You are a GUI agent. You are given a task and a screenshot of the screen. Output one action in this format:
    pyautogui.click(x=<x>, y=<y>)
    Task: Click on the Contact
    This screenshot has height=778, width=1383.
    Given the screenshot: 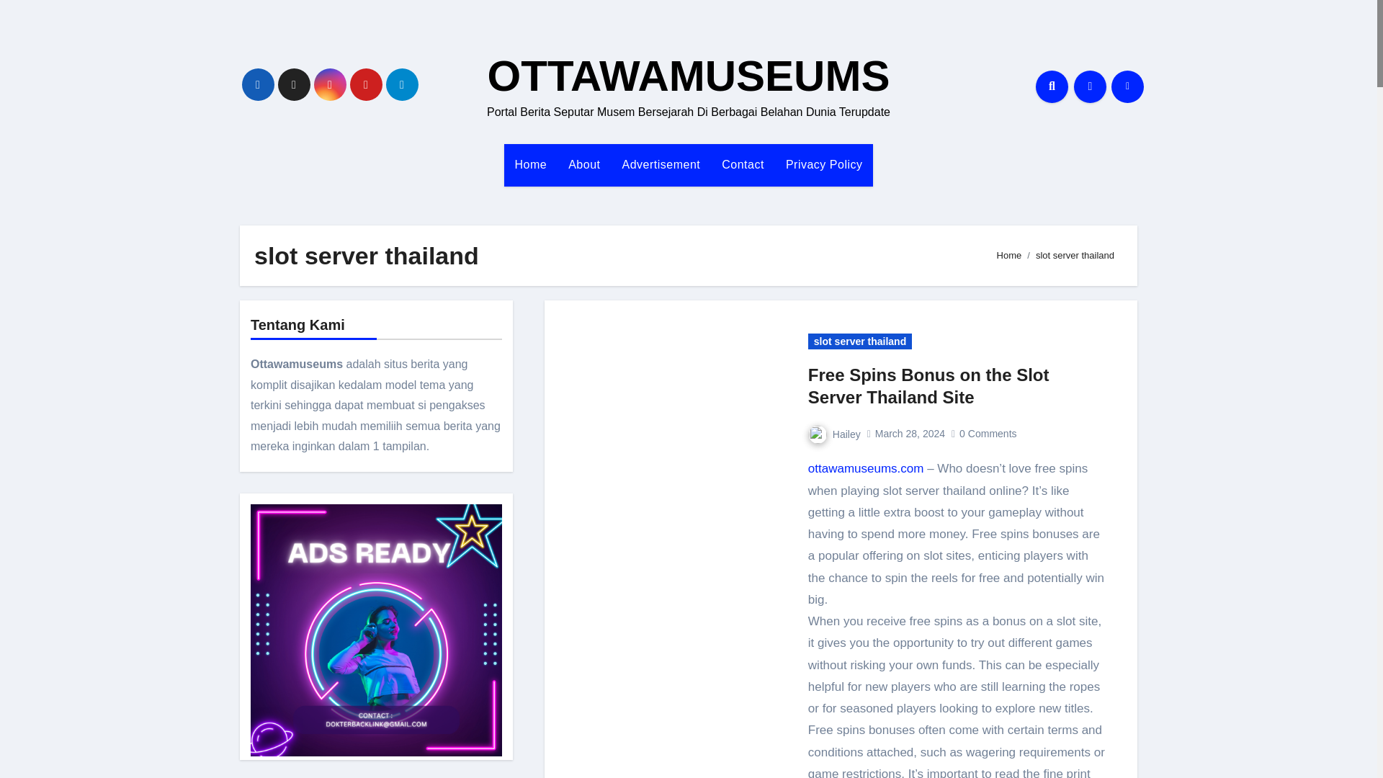 What is the action you would take?
    pyautogui.click(x=742, y=164)
    